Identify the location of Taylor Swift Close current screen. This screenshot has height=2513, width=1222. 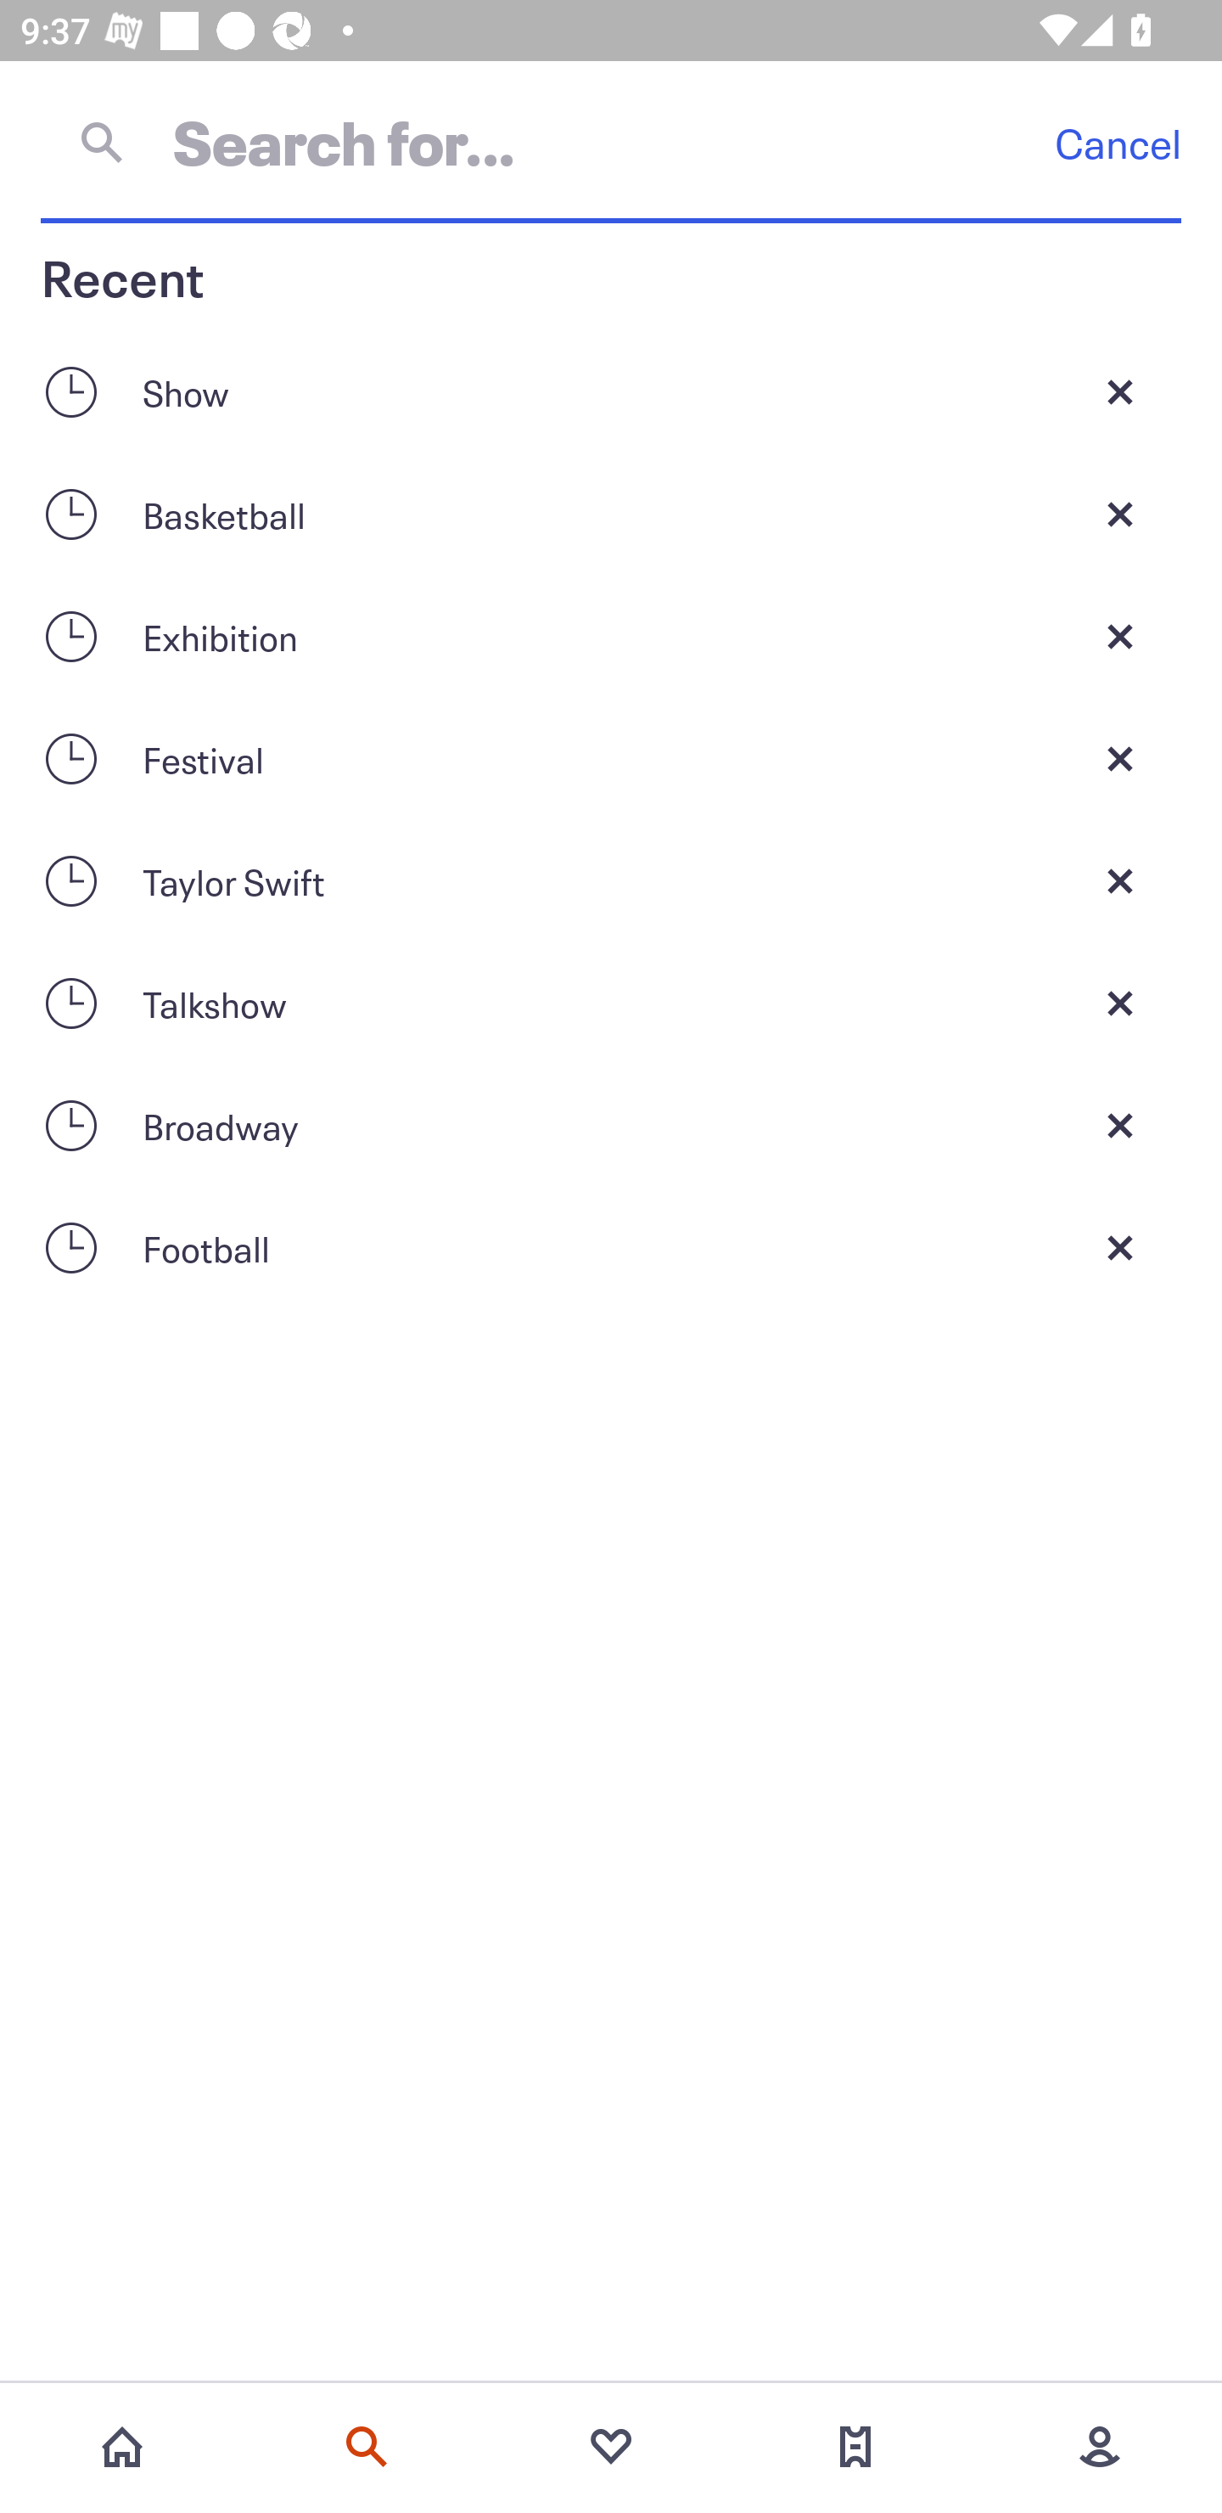
(611, 880).